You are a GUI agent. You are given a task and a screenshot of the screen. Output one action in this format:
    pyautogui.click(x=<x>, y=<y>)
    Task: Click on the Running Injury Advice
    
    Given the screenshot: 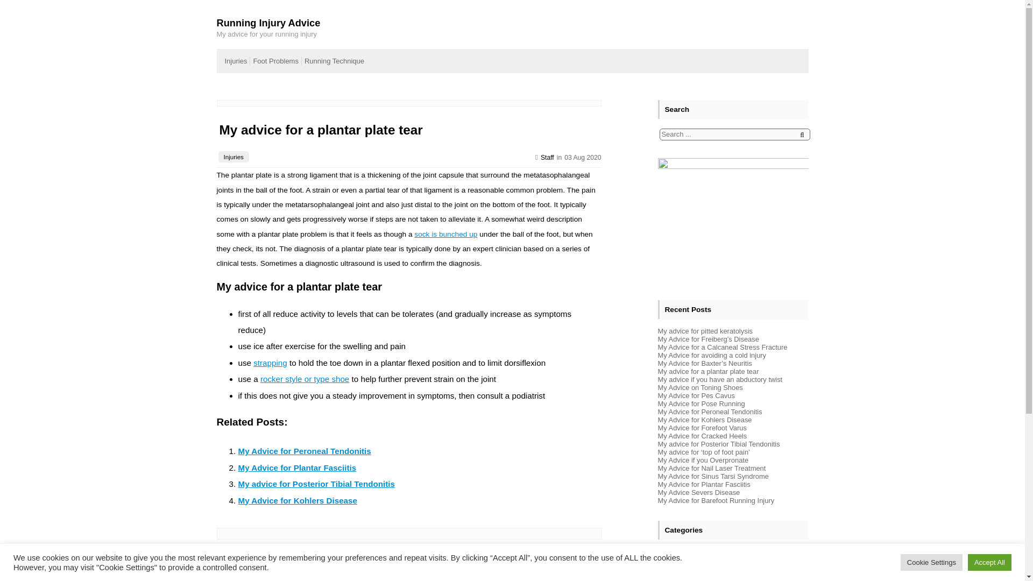 What is the action you would take?
    pyautogui.click(x=268, y=23)
    